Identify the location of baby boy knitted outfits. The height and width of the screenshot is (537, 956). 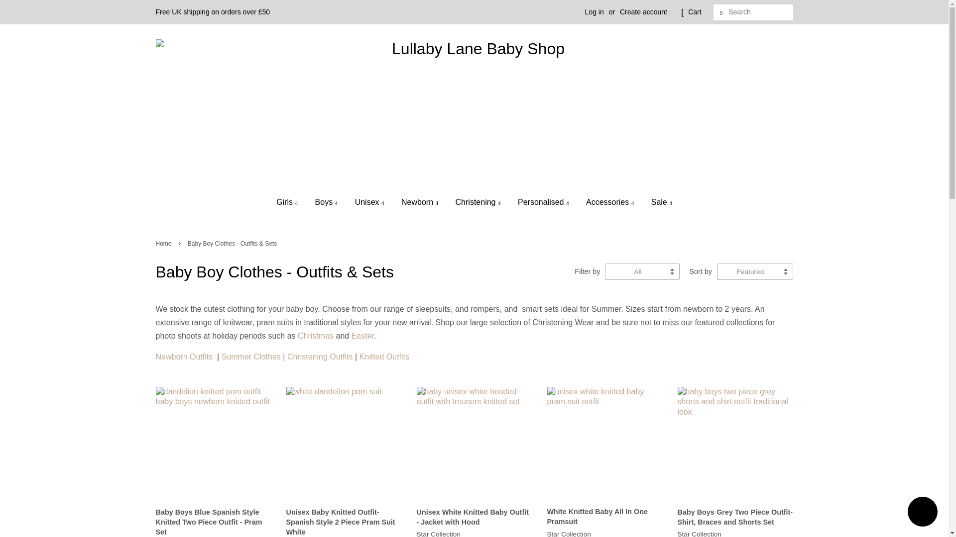
(384, 356).